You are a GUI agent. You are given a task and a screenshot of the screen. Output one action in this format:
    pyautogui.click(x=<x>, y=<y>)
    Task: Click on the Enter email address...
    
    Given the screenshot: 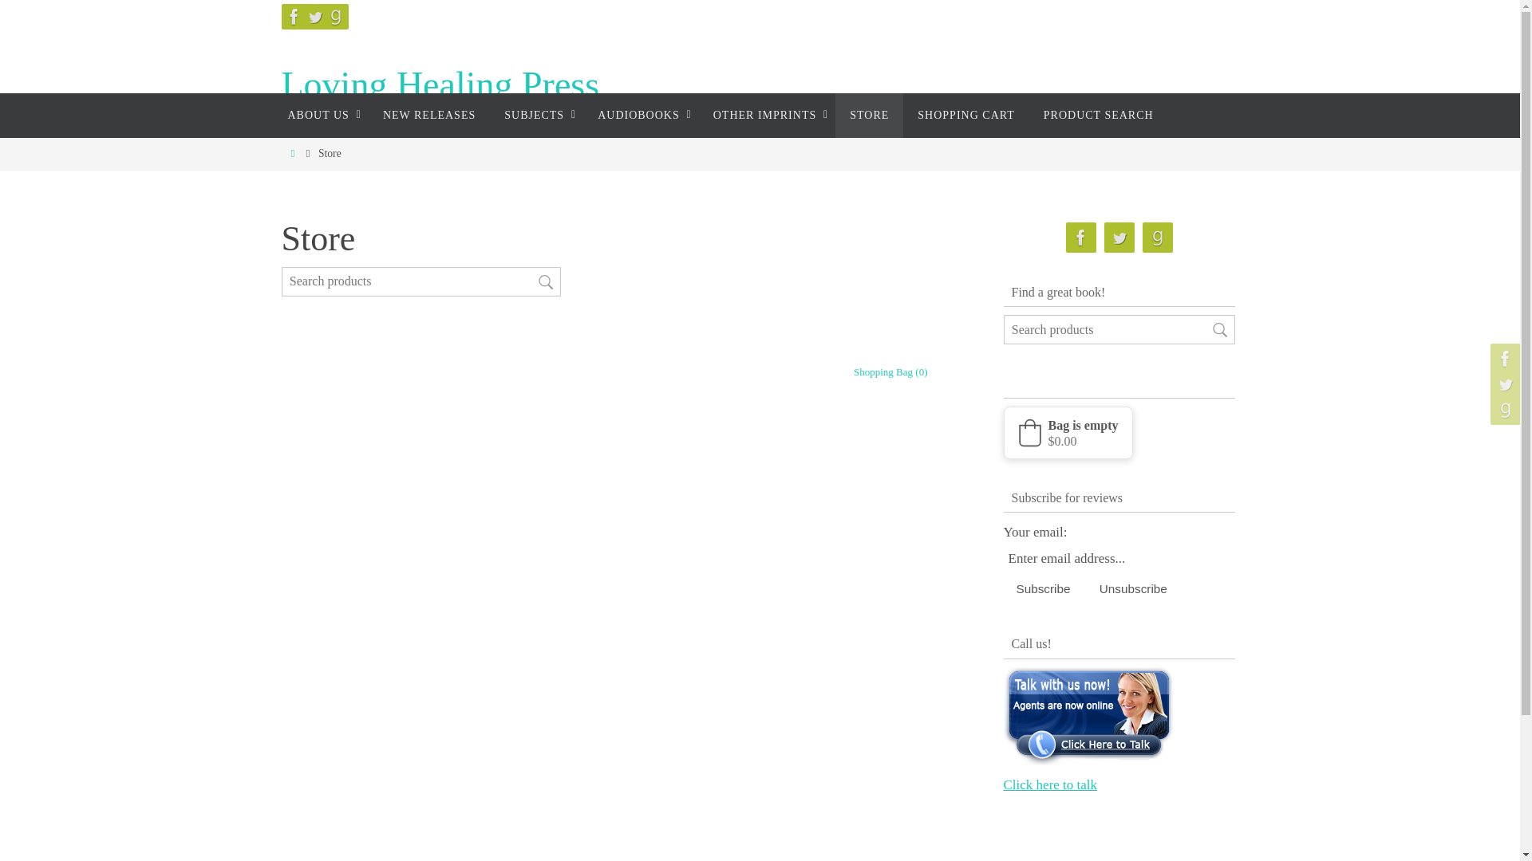 What is the action you would take?
    pyautogui.click(x=1092, y=558)
    